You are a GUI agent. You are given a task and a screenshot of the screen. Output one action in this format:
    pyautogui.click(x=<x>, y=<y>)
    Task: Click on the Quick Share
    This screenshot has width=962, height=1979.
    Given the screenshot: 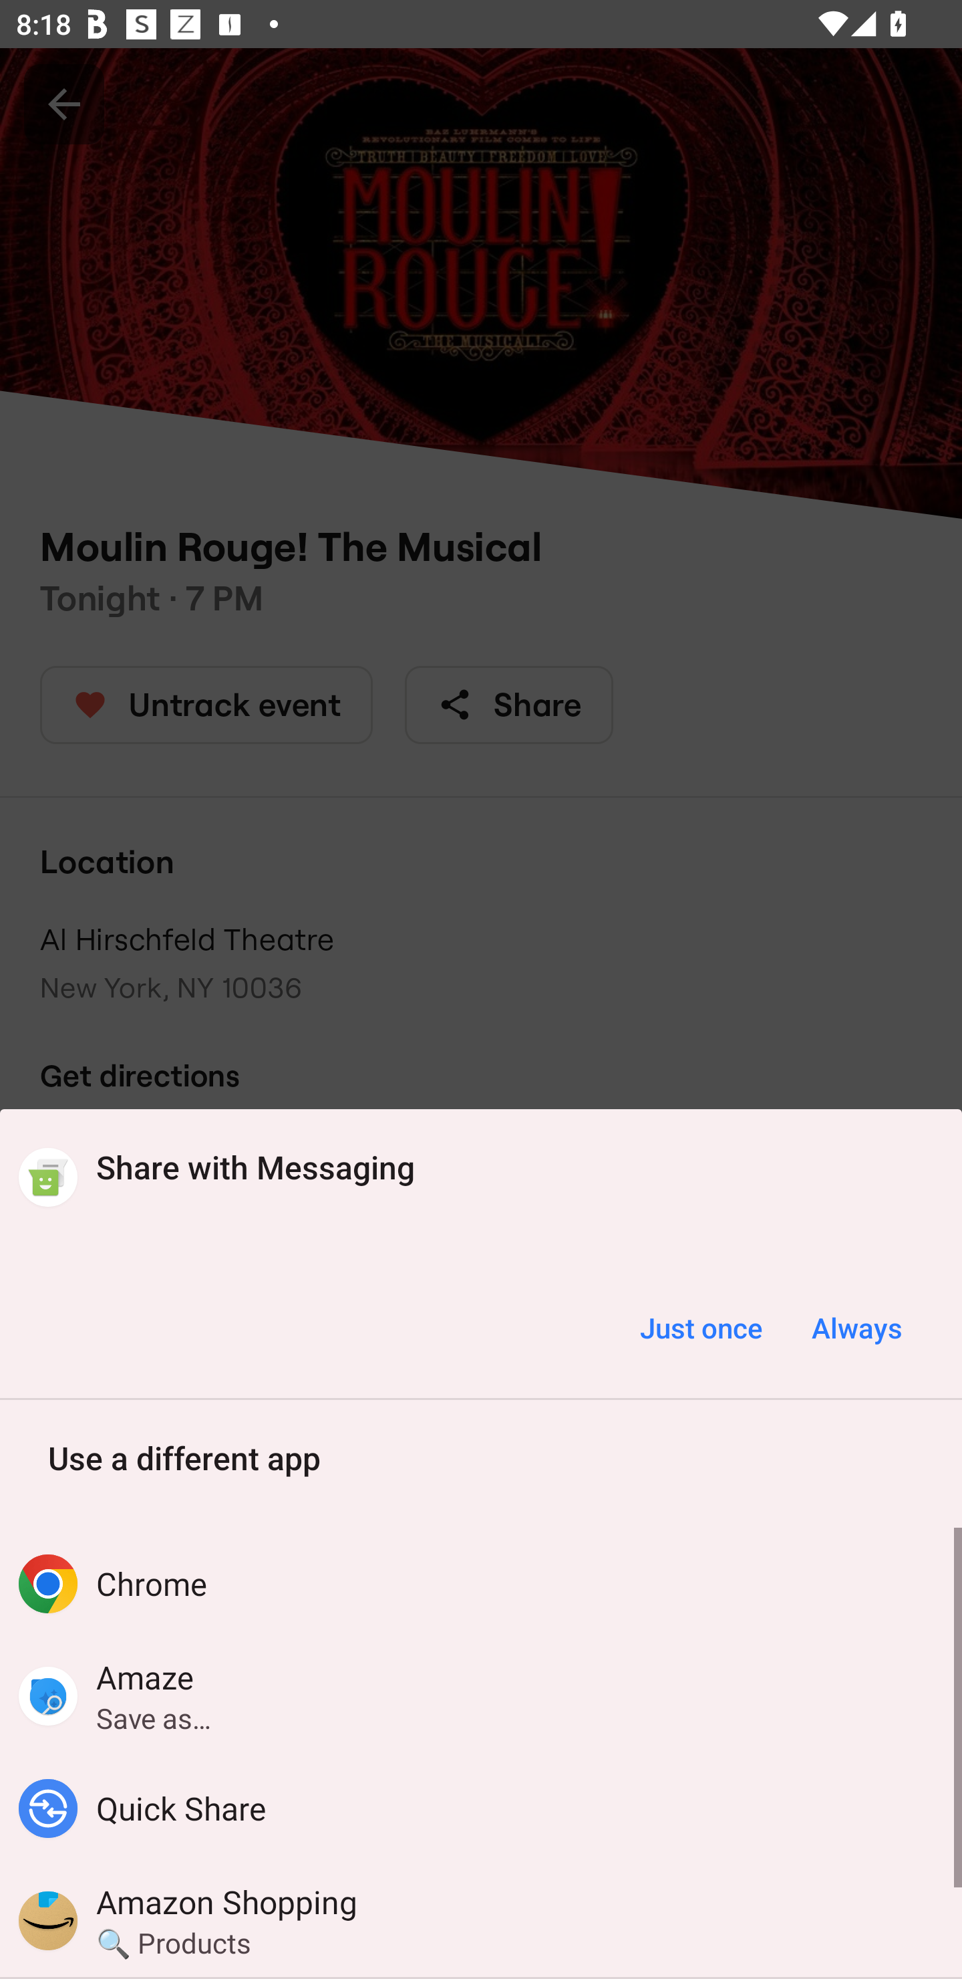 What is the action you would take?
    pyautogui.click(x=481, y=1808)
    